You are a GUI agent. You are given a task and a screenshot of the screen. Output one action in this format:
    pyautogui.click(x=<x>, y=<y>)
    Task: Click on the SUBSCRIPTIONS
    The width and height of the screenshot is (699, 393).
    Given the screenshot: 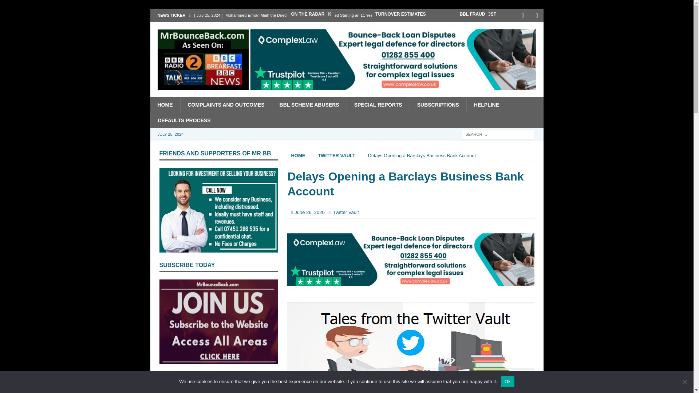 What is the action you would take?
    pyautogui.click(x=438, y=104)
    